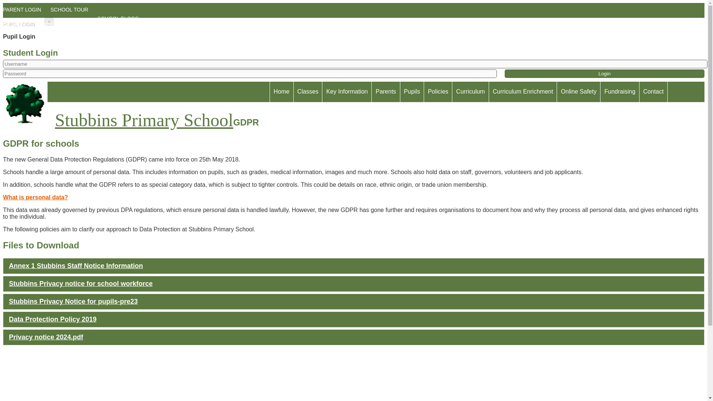  I want to click on Home, so click(281, 92).